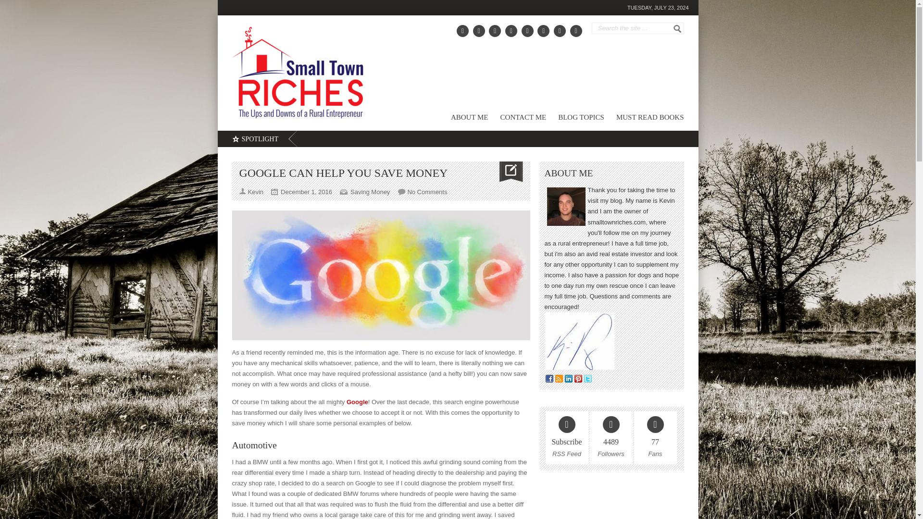  Describe the element at coordinates (427, 192) in the screenshot. I see `No Comments` at that location.